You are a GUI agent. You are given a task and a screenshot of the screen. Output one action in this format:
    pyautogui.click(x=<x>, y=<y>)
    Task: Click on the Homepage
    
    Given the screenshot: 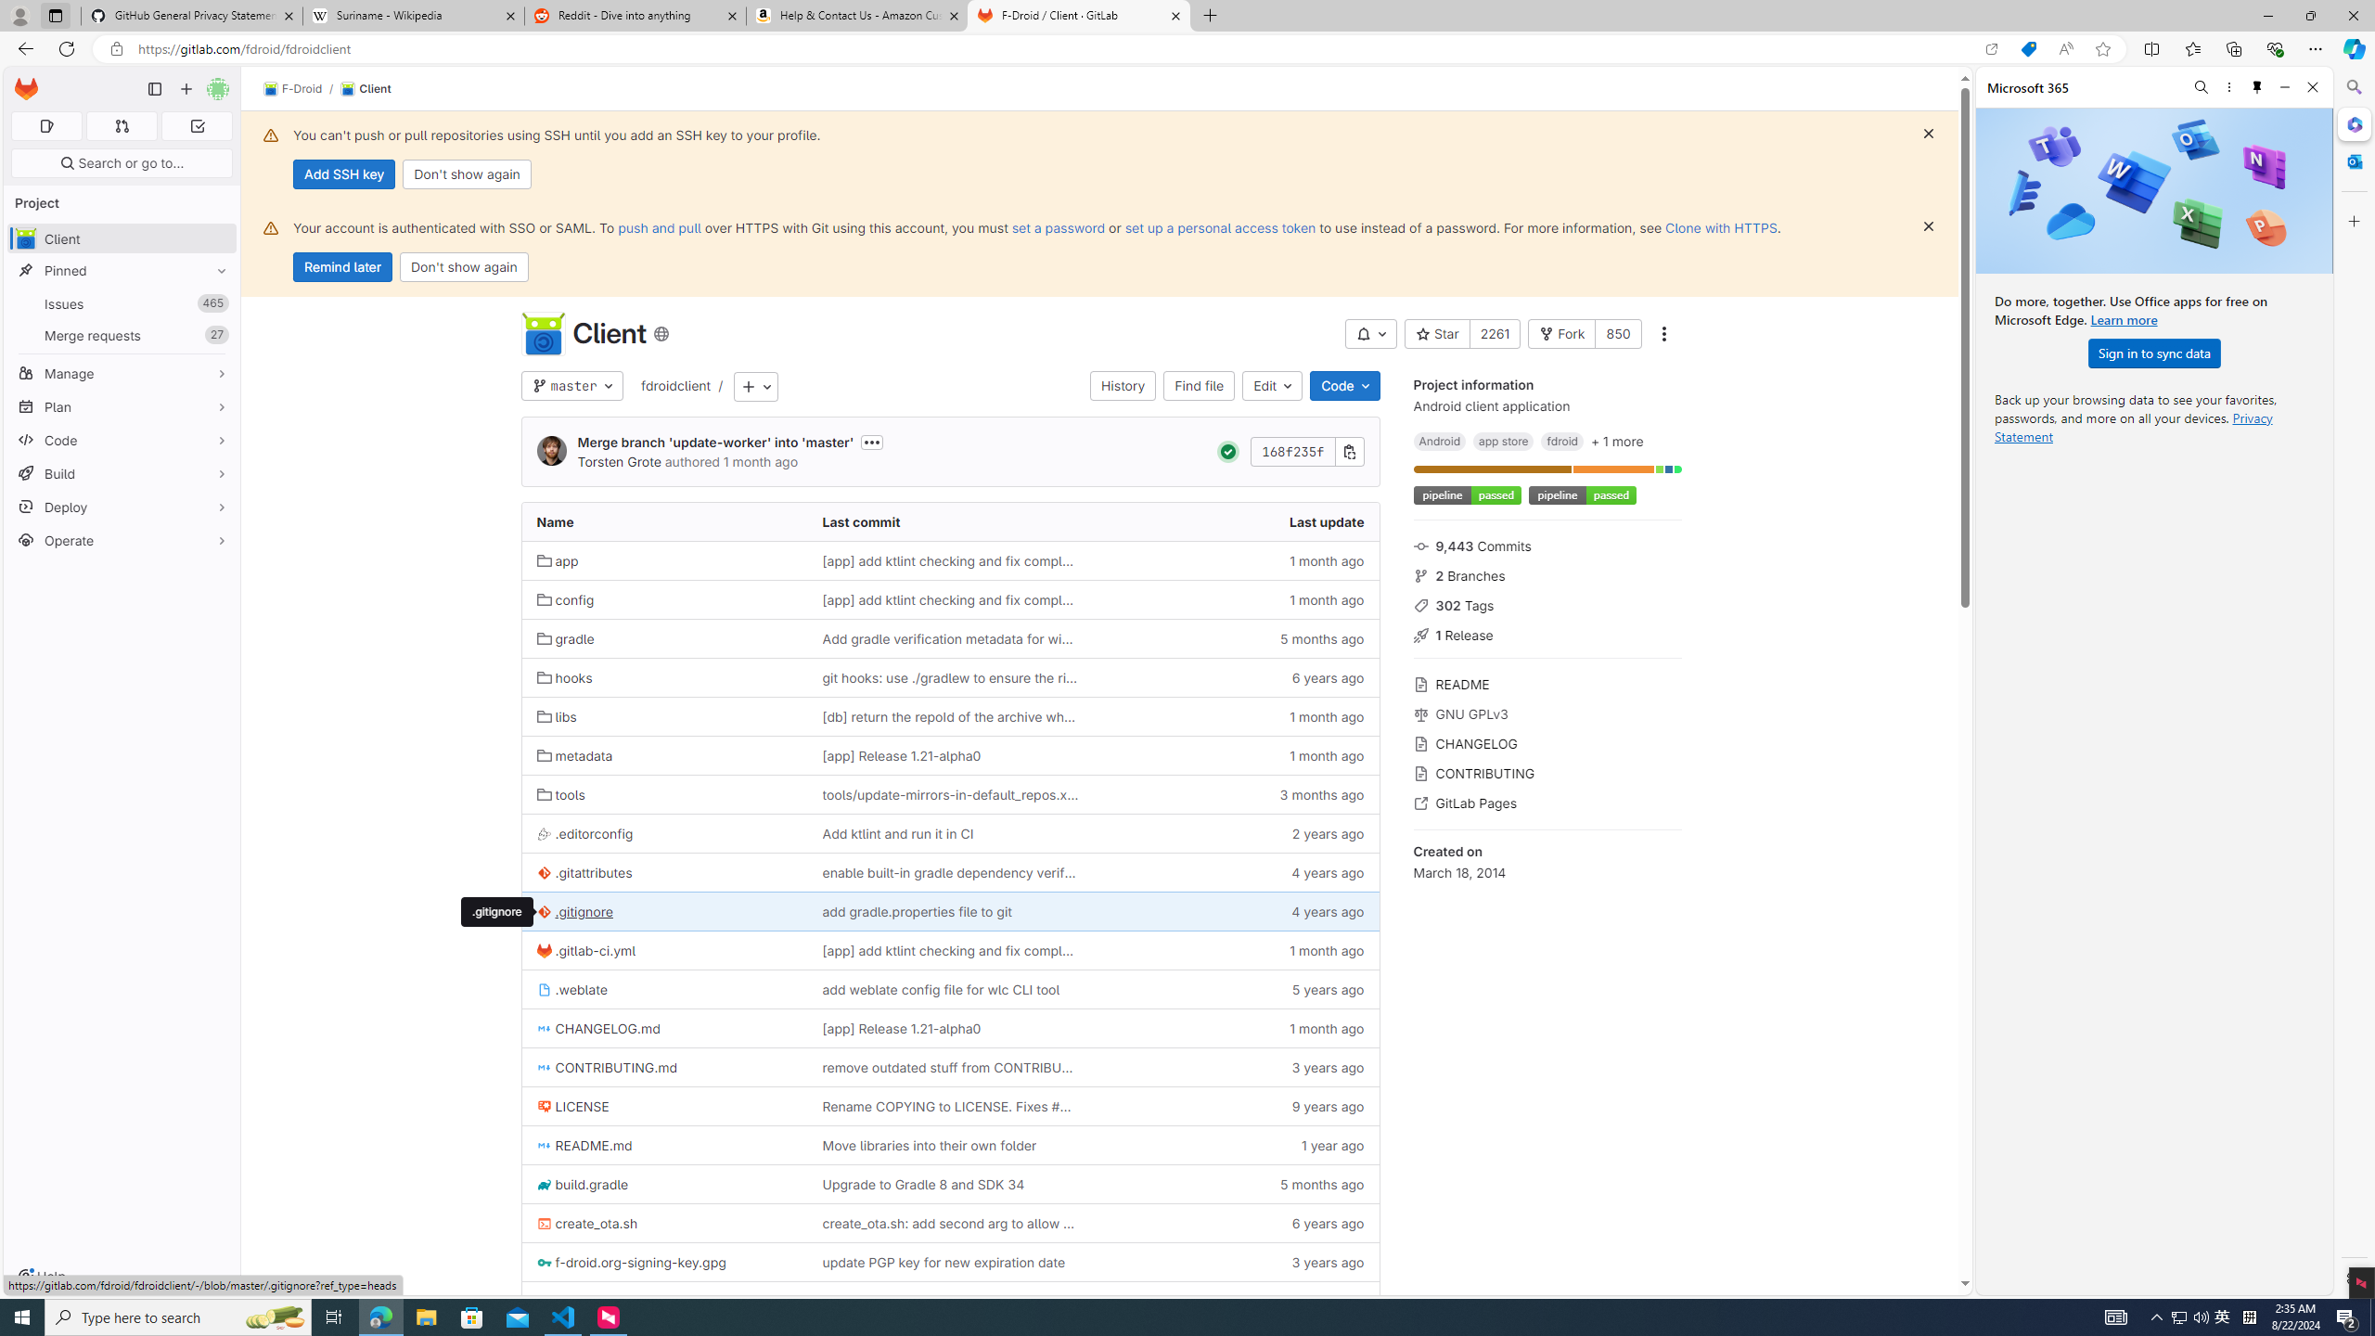 What is the action you would take?
    pyautogui.click(x=27, y=89)
    